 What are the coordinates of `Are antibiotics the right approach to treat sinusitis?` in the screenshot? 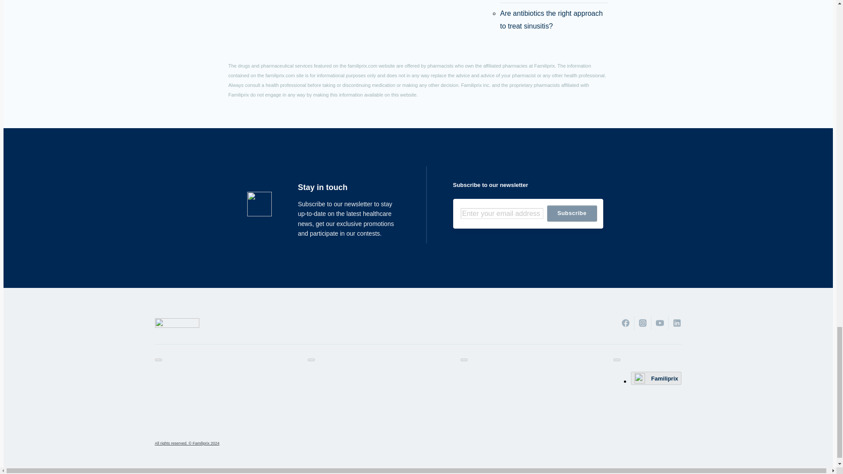 It's located at (551, 19).